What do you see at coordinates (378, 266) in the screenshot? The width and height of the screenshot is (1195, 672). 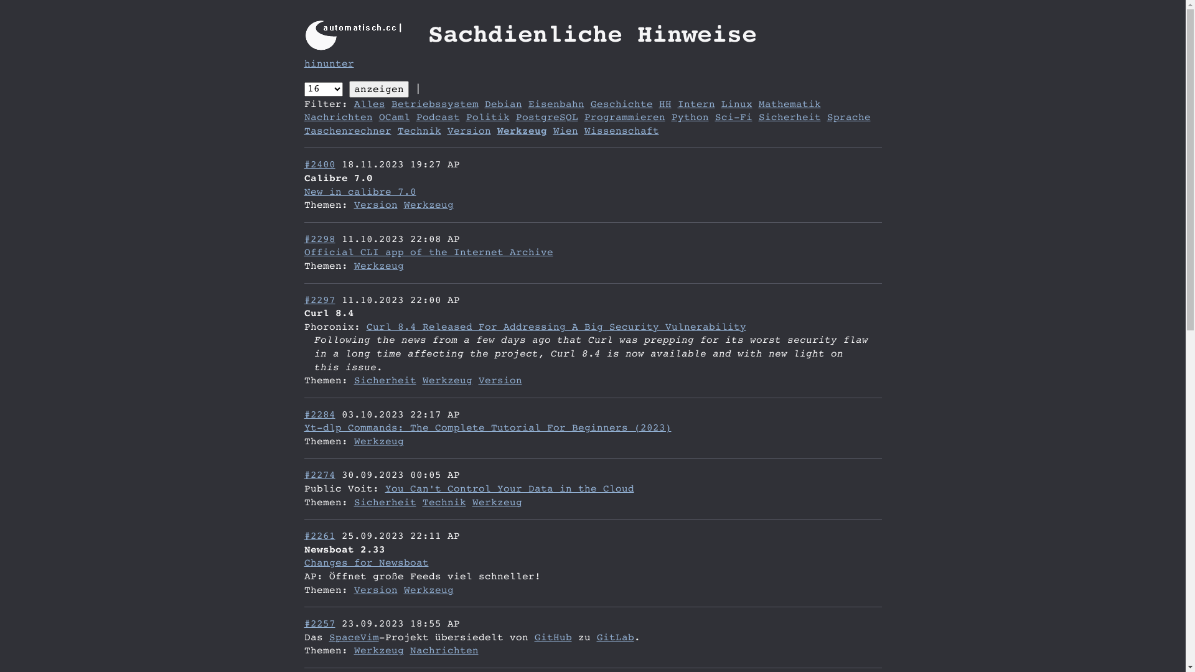 I see `Werkzeug` at bounding box center [378, 266].